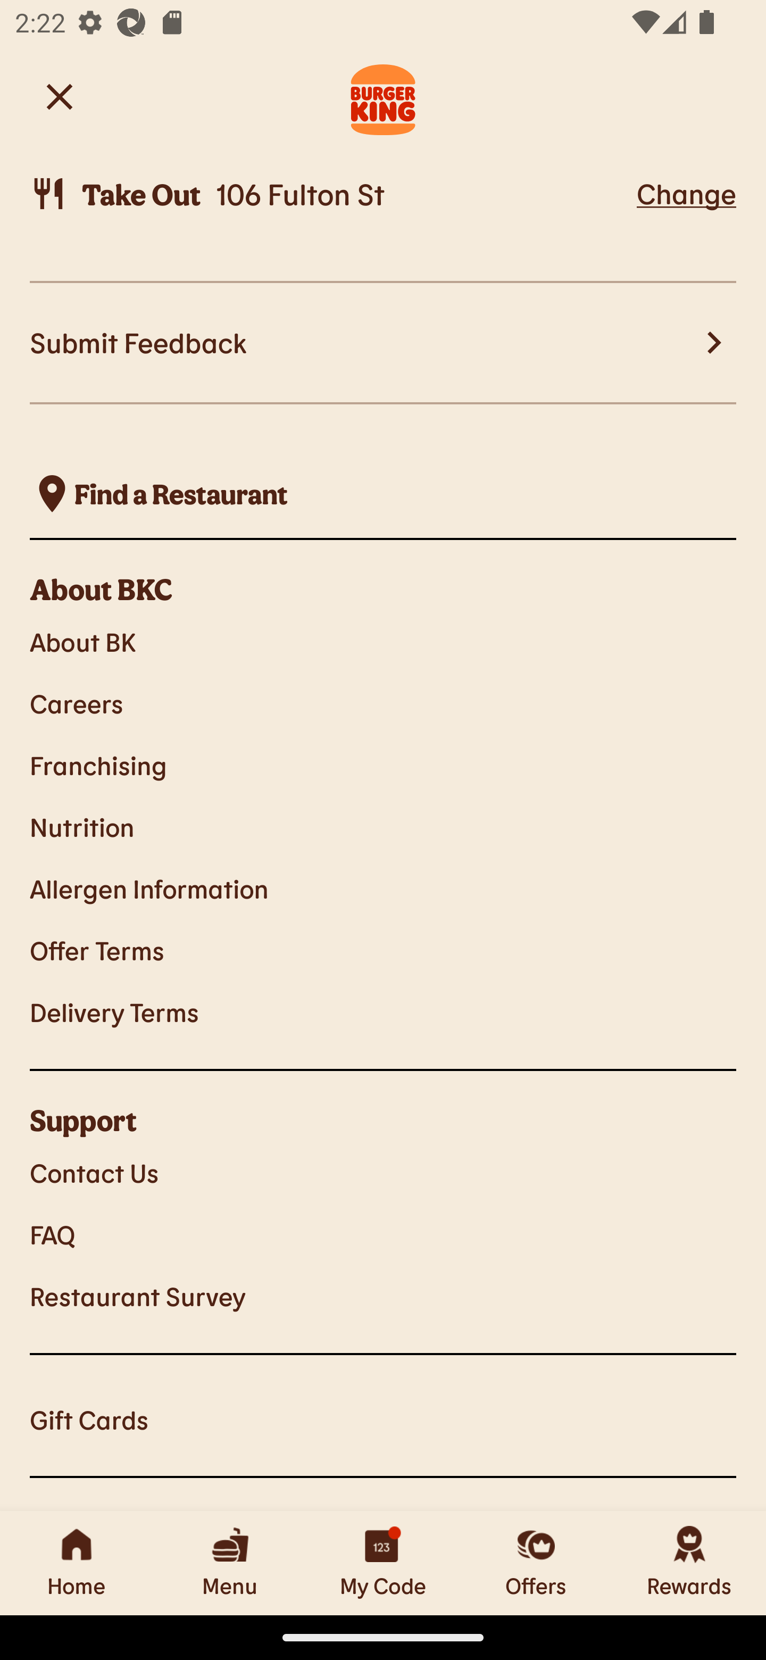 The height and width of the screenshot is (1660, 766). What do you see at coordinates (383, 97) in the screenshot?
I see `Burger King Logo. Navigate to Home` at bounding box center [383, 97].